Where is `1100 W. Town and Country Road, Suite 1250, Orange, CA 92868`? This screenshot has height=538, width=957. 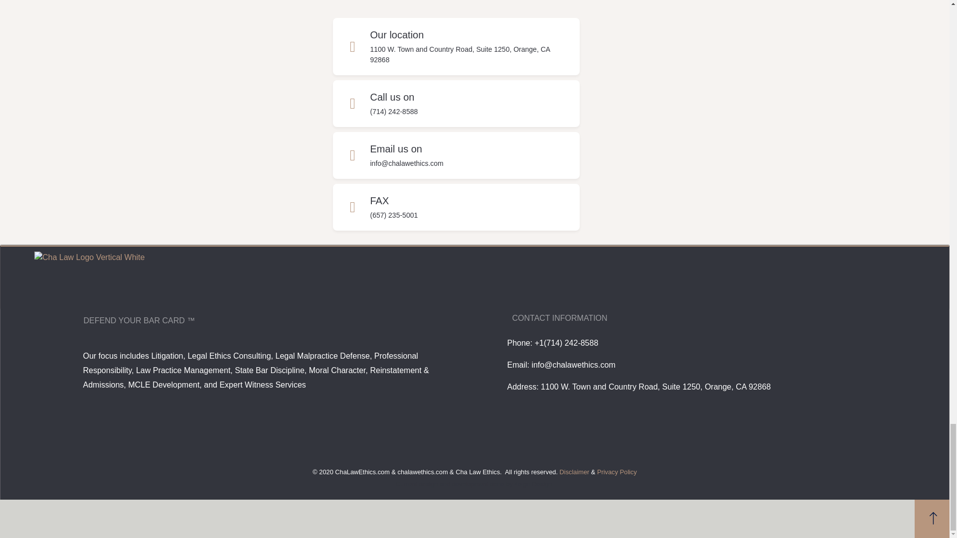
1100 W. Town and Country Road, Suite 1250, Orange, CA 92868 is located at coordinates (460, 54).